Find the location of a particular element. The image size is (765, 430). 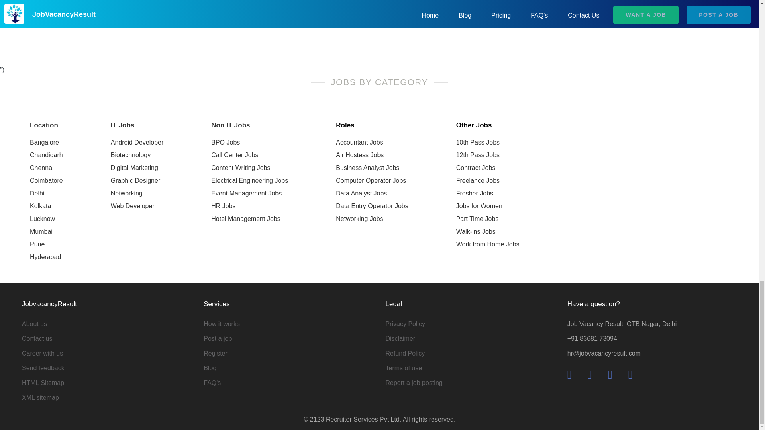

Biotechnology is located at coordinates (137, 155).